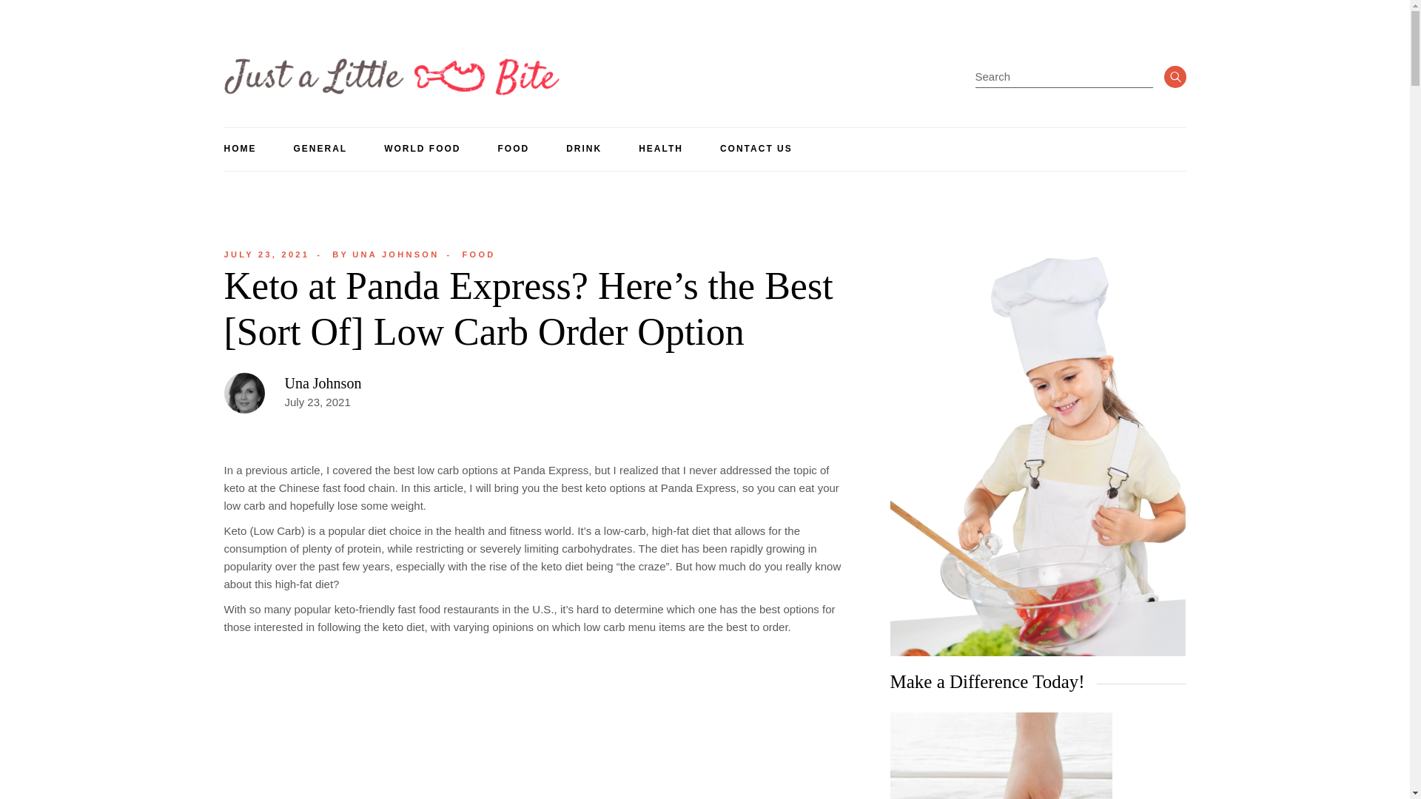 The image size is (1421, 799). I want to click on HEALTH, so click(660, 149).